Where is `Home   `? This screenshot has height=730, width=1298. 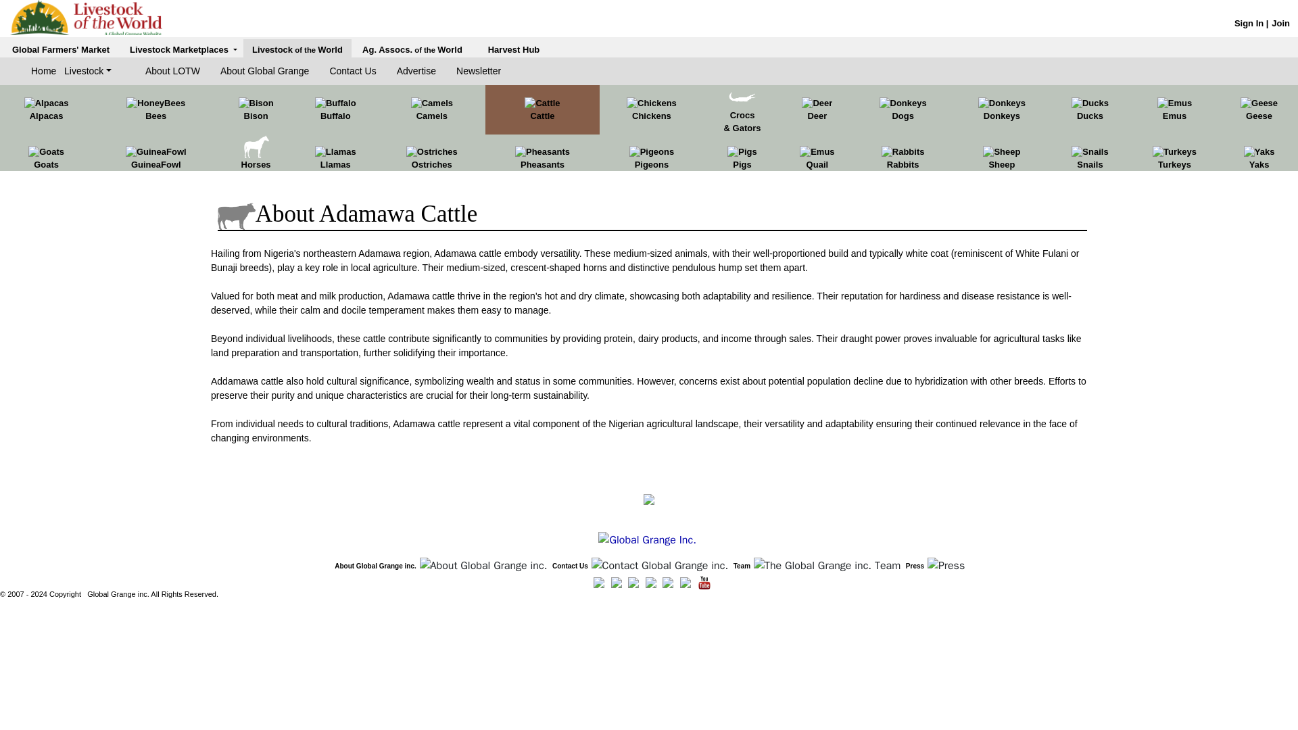
Home    is located at coordinates (47, 71).